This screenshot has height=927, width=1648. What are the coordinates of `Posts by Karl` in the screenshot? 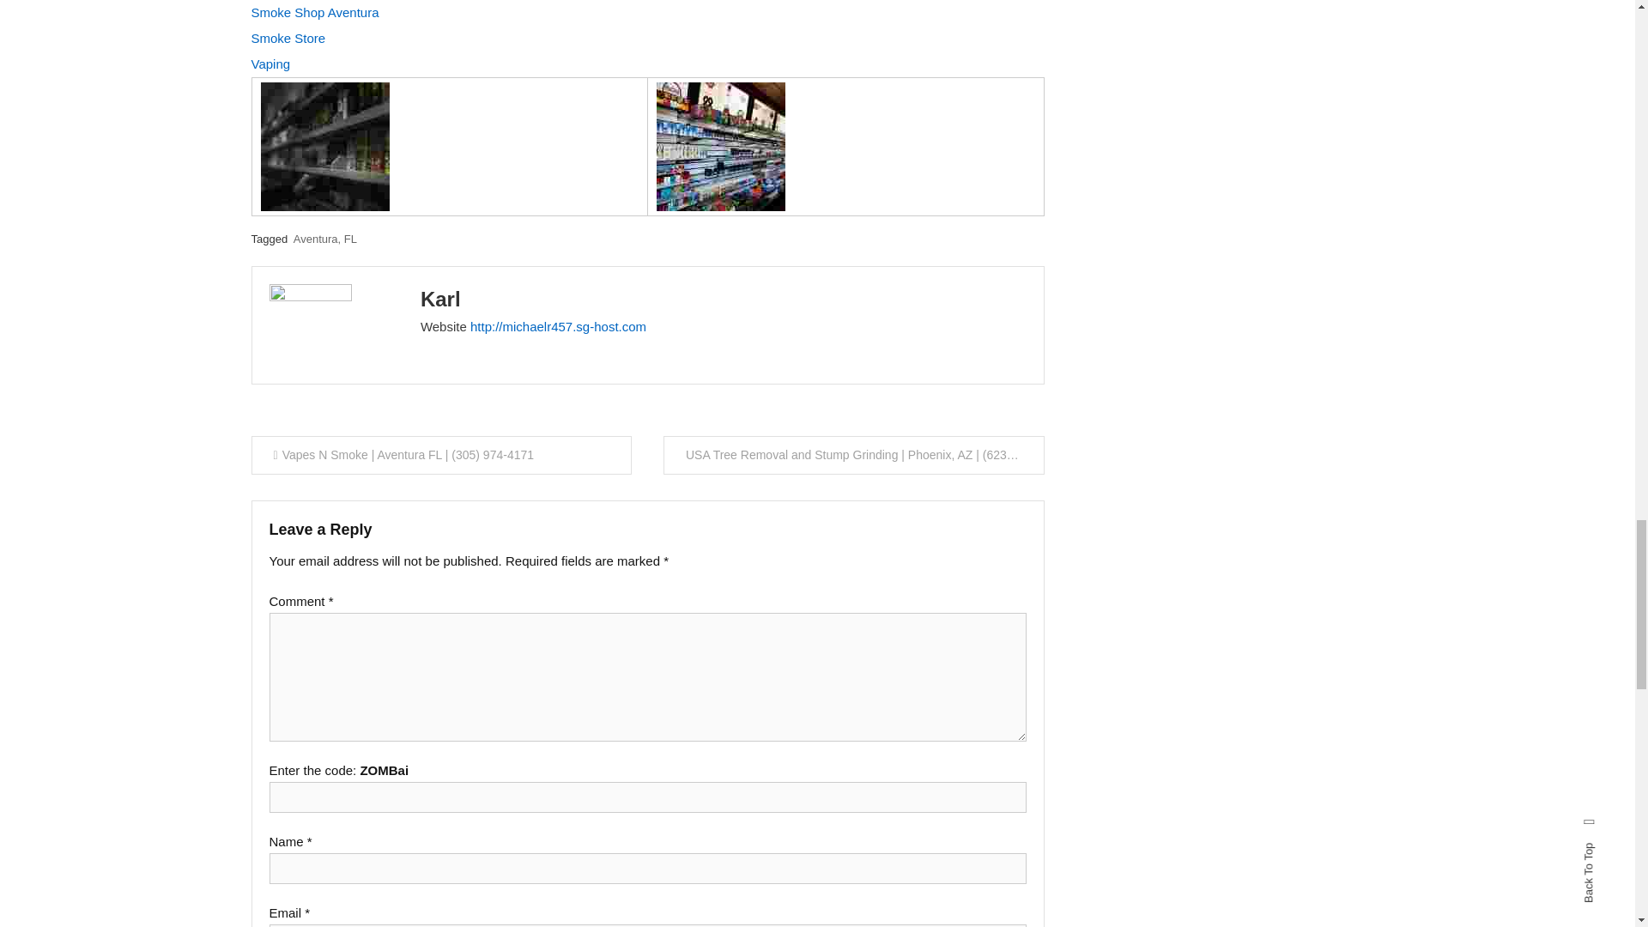 It's located at (440, 299).